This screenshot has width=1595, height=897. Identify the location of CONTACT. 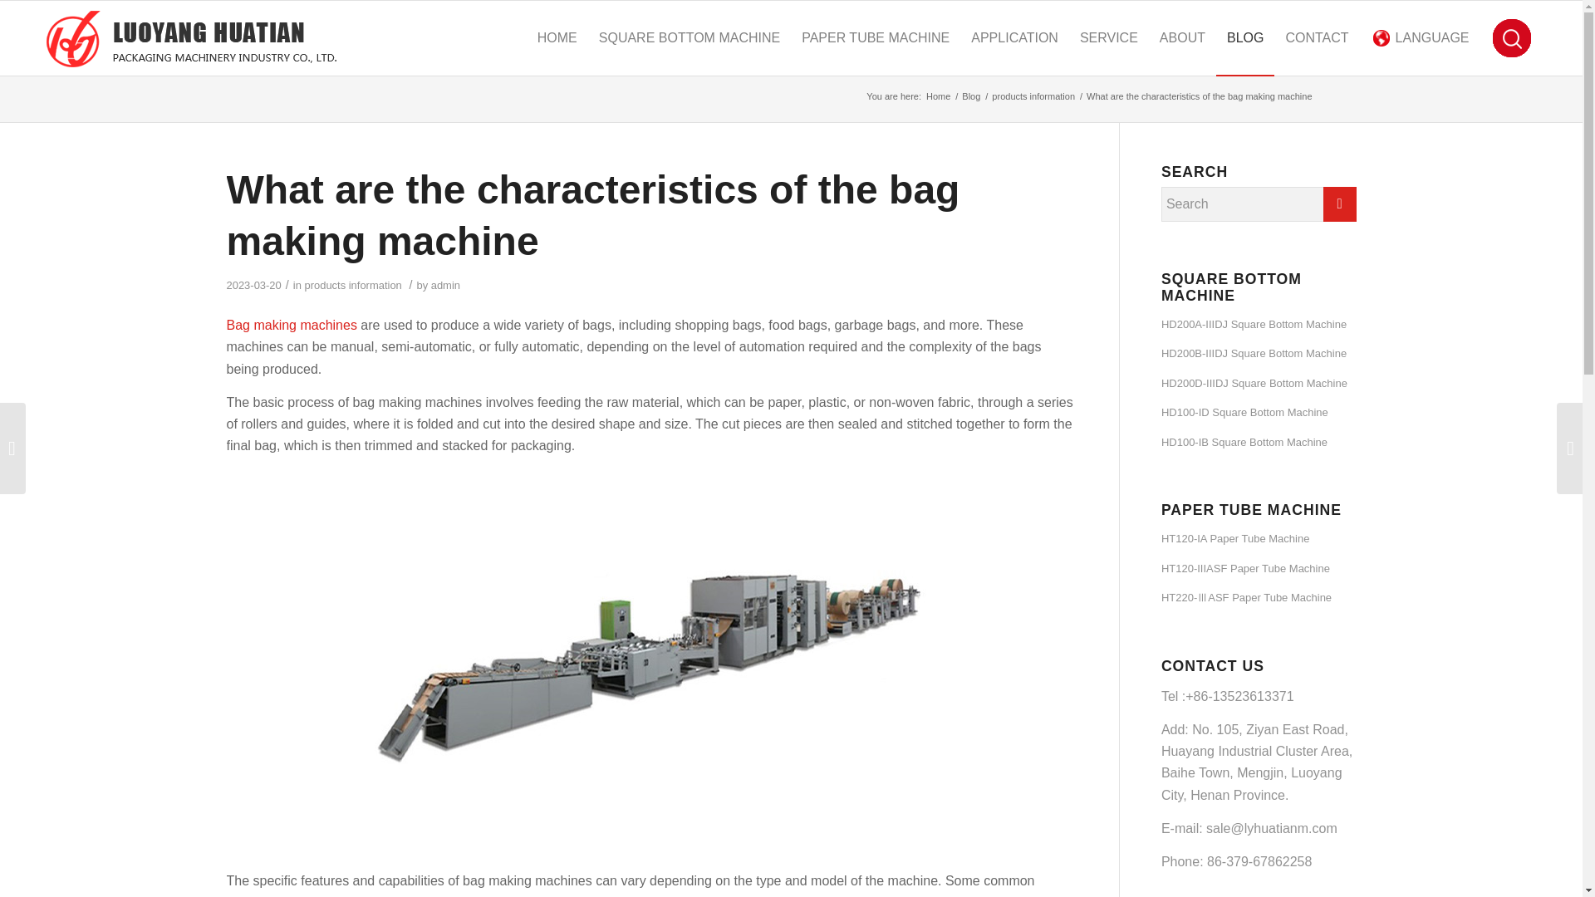
(1316, 38).